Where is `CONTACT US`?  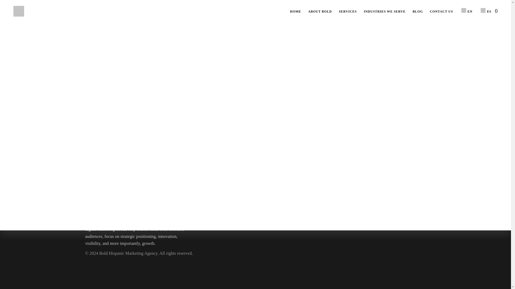
CONTACT US is located at coordinates (441, 12).